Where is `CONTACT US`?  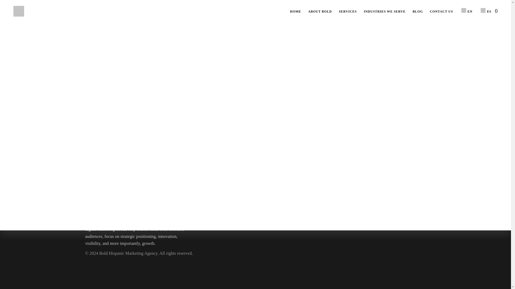
CONTACT US is located at coordinates (441, 12).